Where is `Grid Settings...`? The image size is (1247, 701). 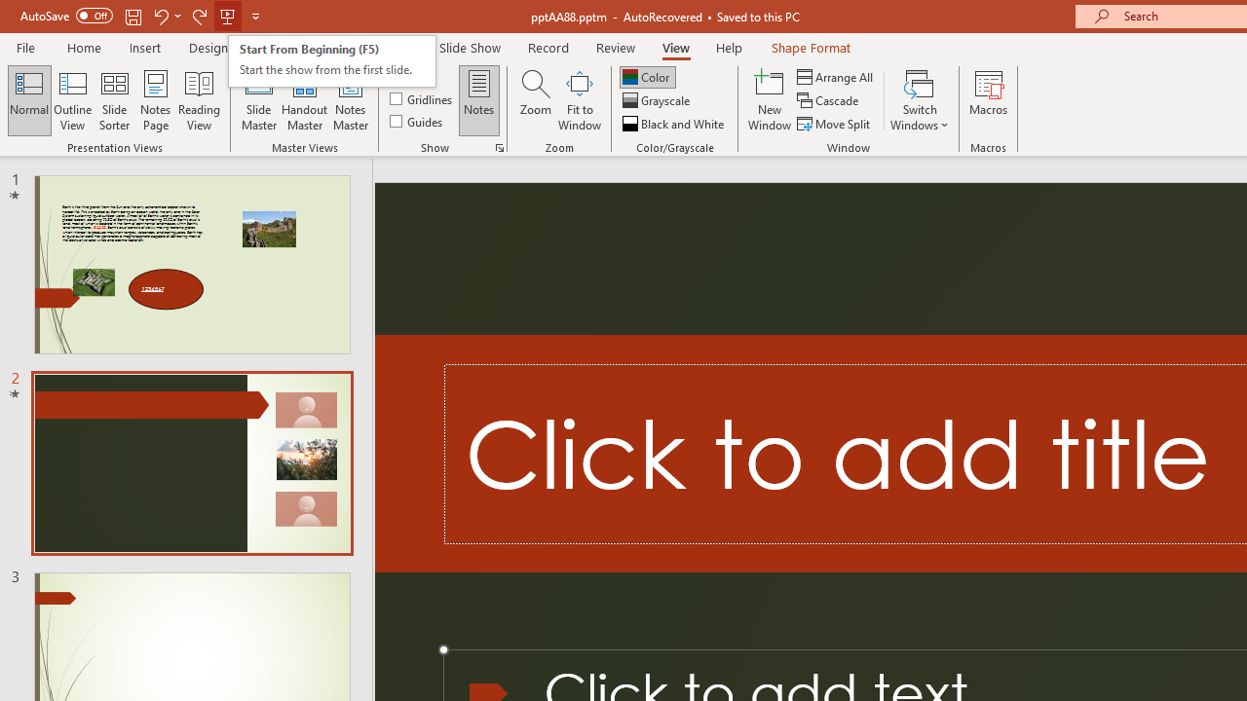
Grid Settings... is located at coordinates (499, 148).